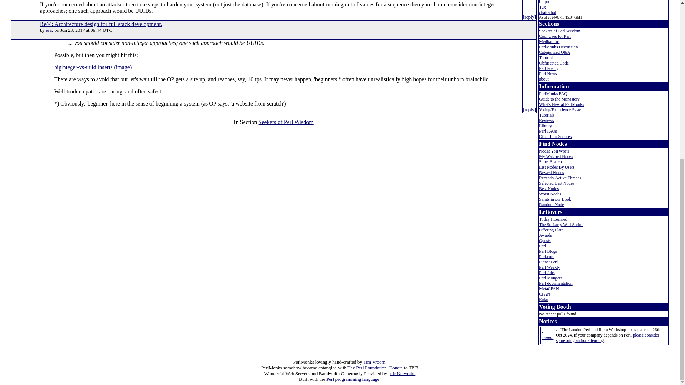  Describe the element at coordinates (547, 337) in the screenshot. I see `2024-05-30 14:23:36` at that location.